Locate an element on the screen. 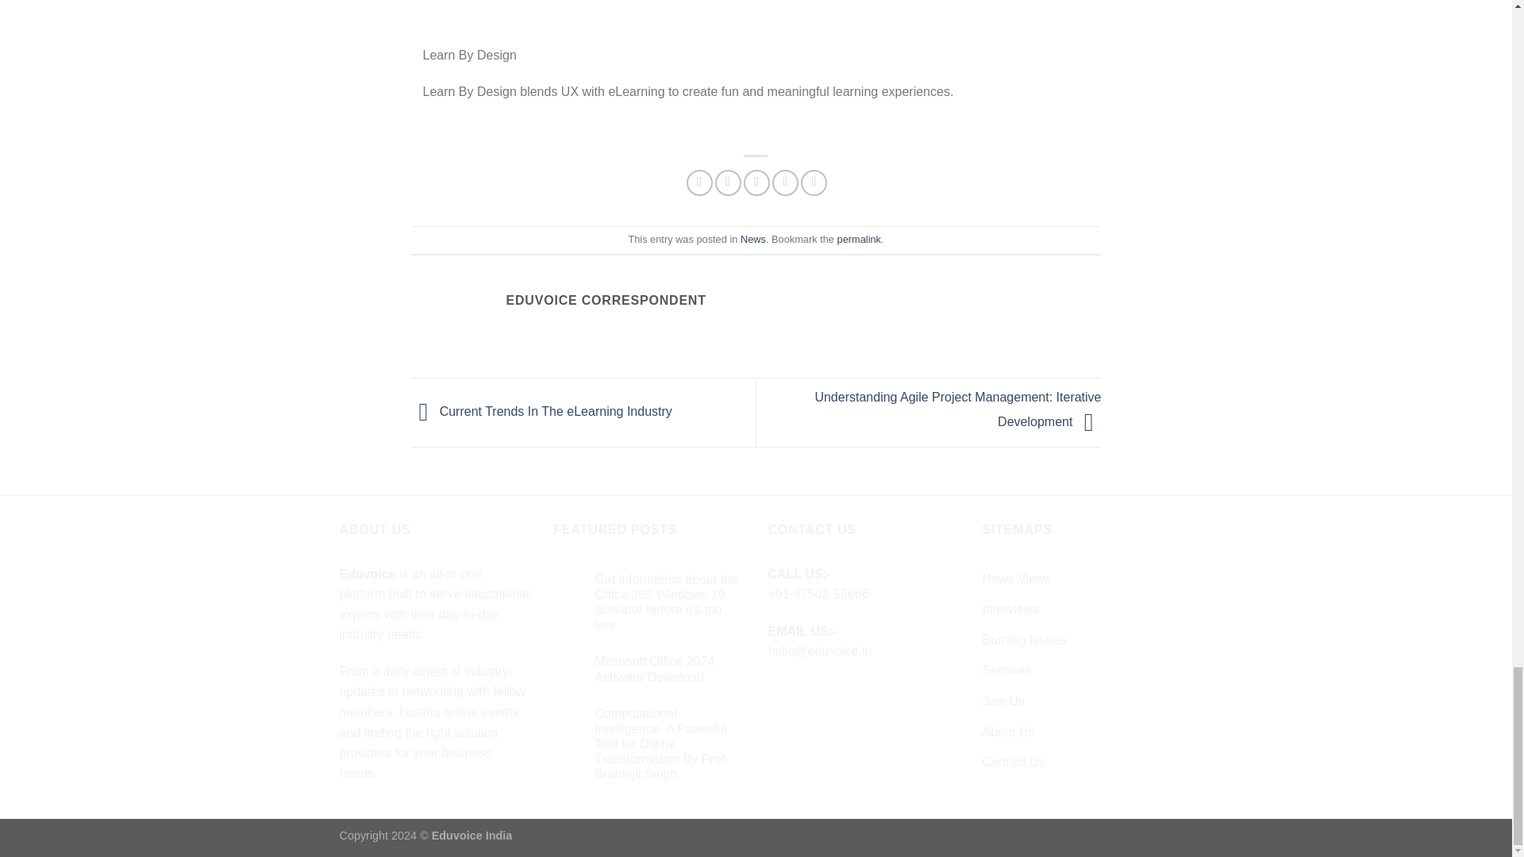 Image resolution: width=1524 pixels, height=857 pixels. permalink is located at coordinates (859, 238).